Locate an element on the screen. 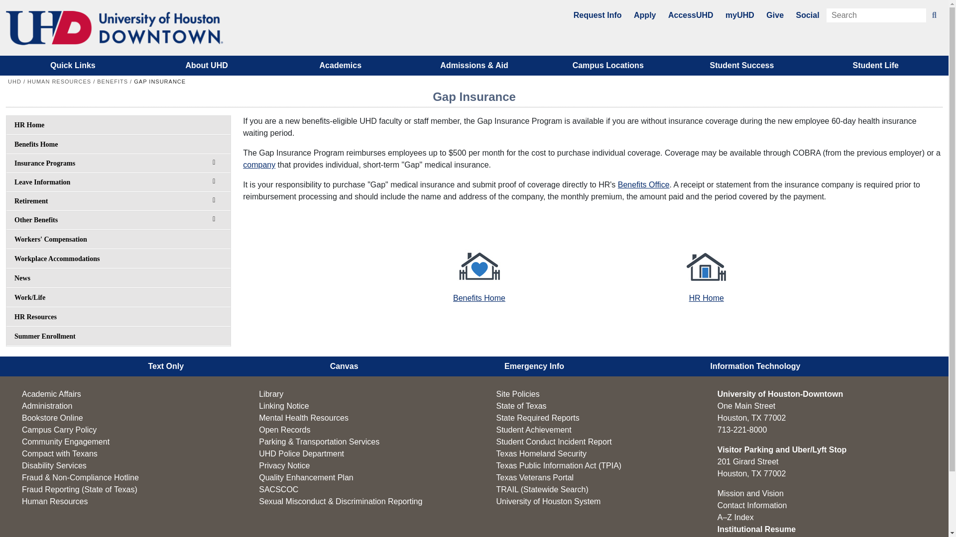 The height and width of the screenshot is (537, 956). Apply is located at coordinates (644, 15).